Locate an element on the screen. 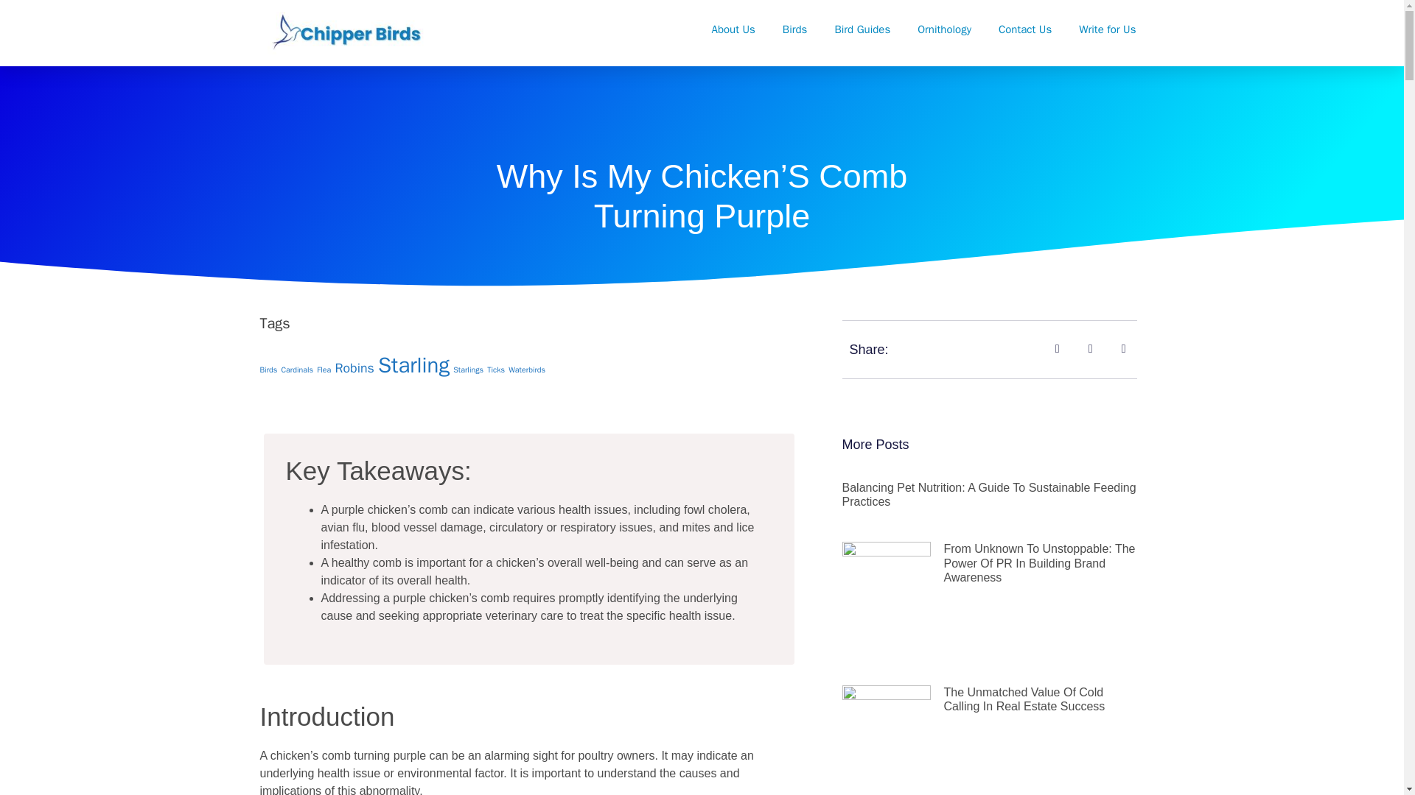 This screenshot has height=795, width=1415. Starling is located at coordinates (413, 365).